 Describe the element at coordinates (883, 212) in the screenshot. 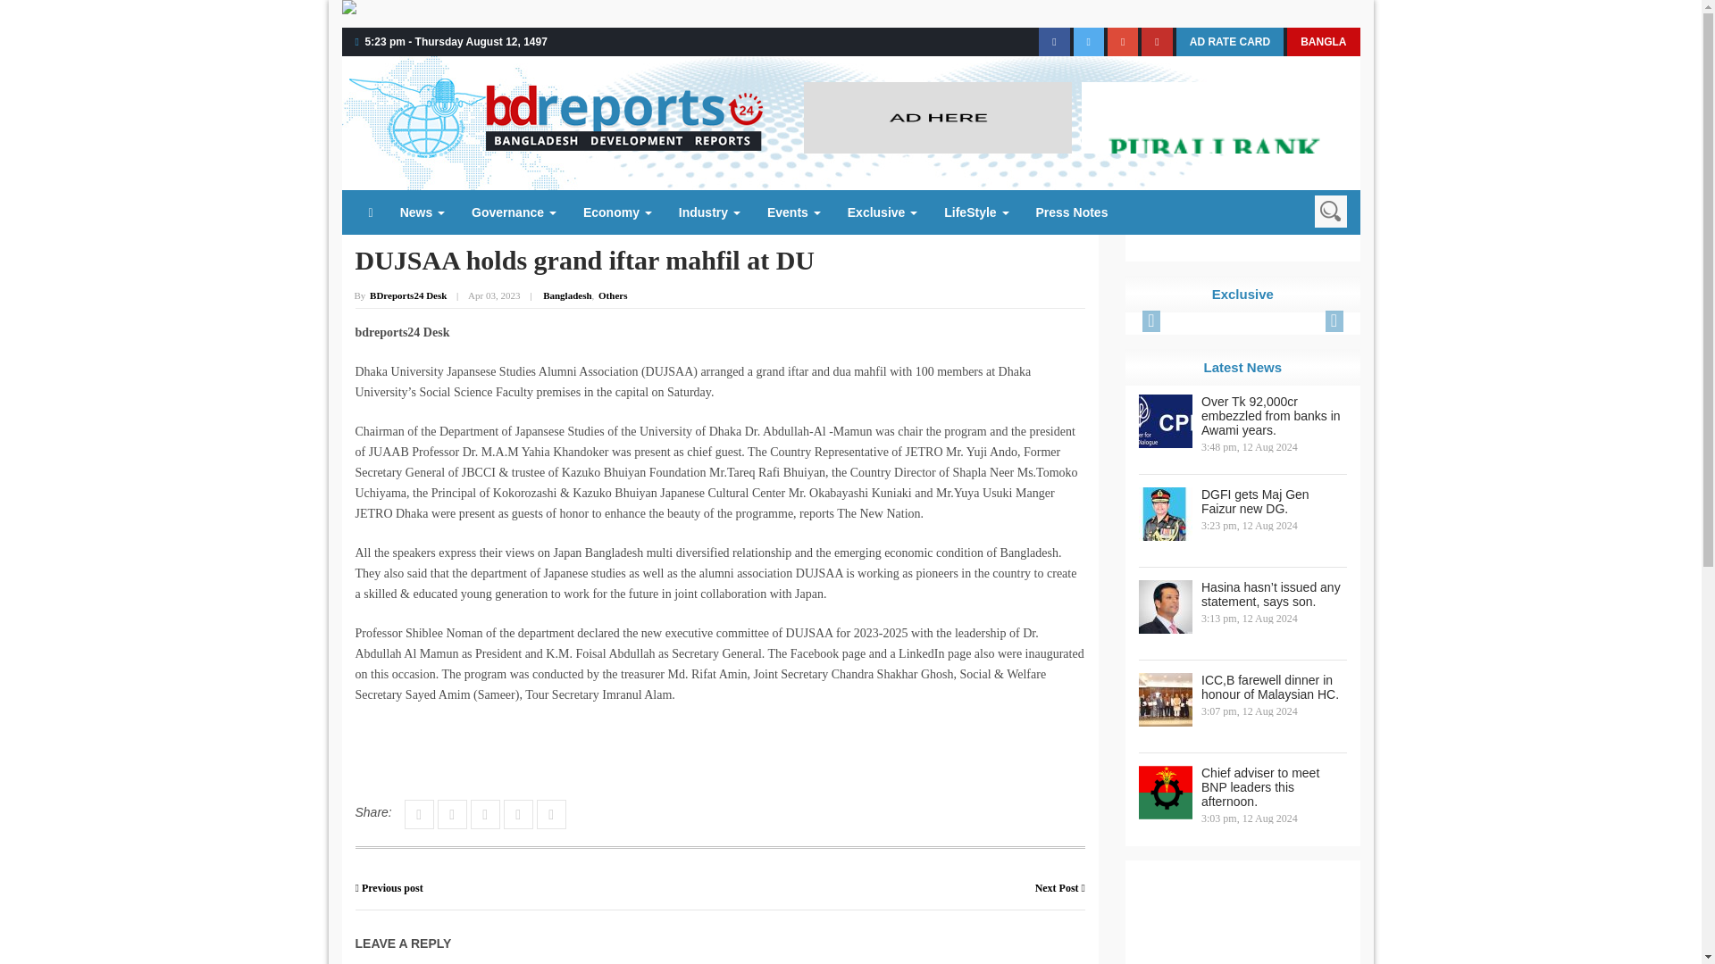

I see `Exclusive` at that location.